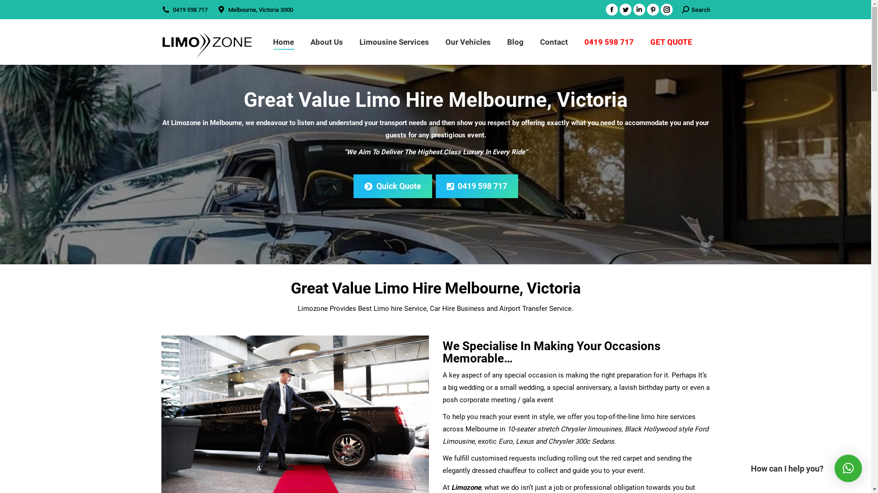  I want to click on 0419 598 717, so click(476, 186).